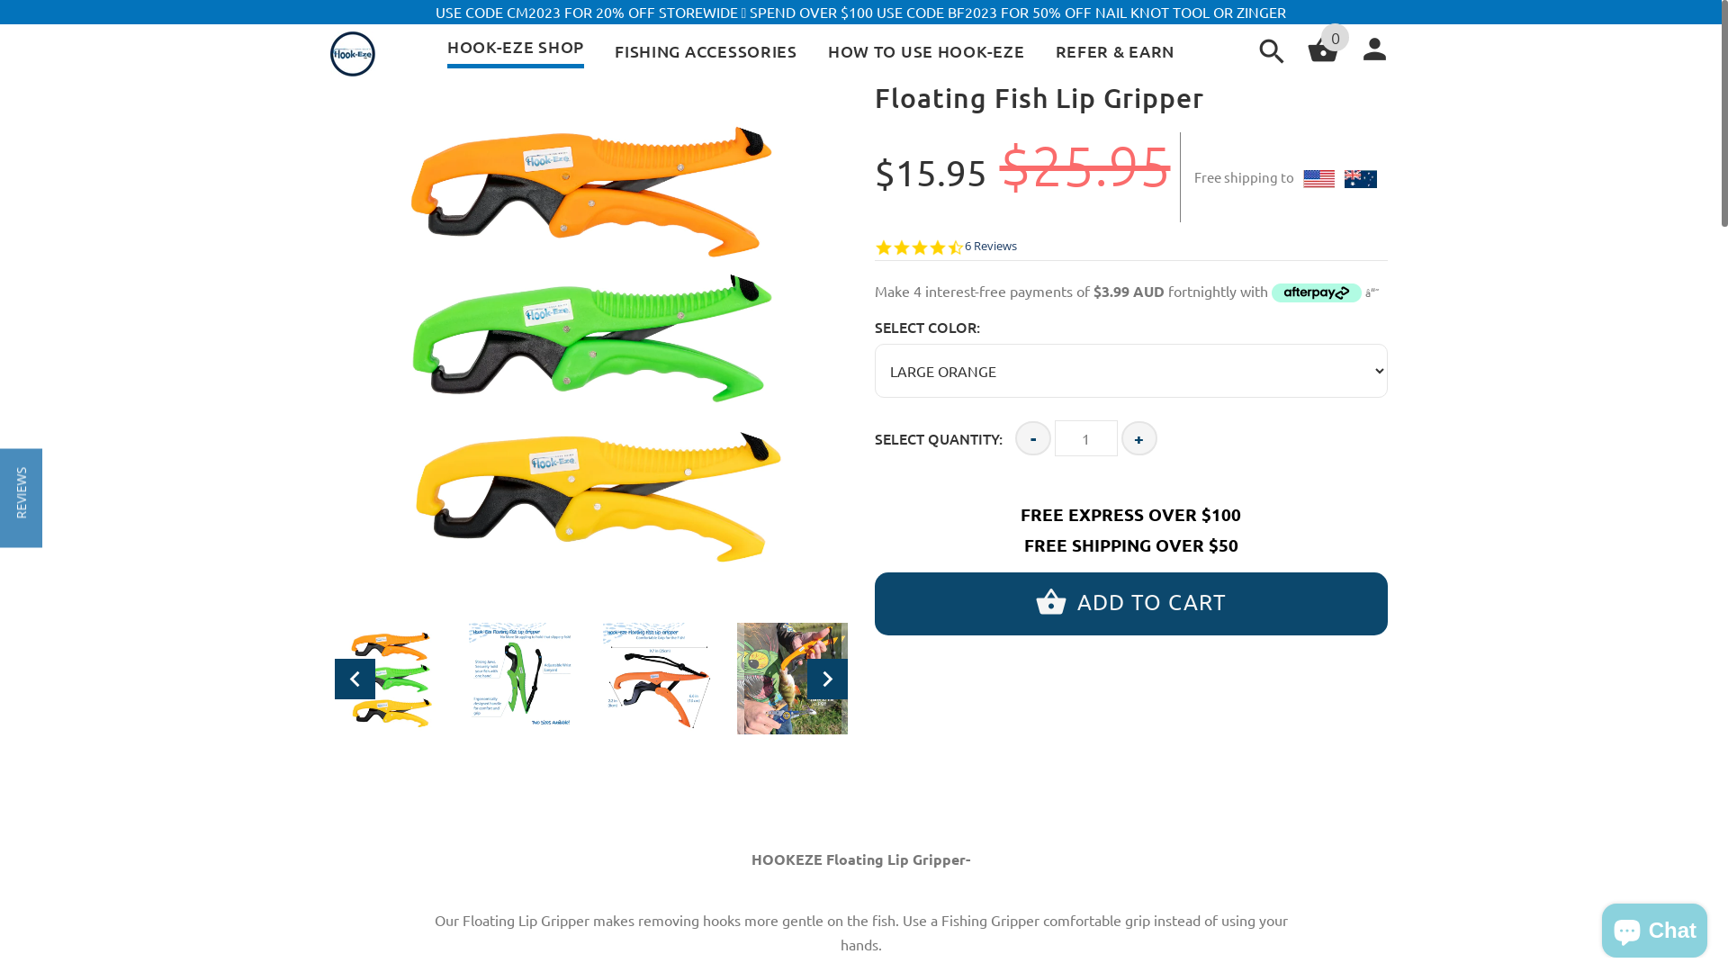 This screenshot has width=1728, height=972. I want to click on Shopify online store chat, so click(1654, 927).